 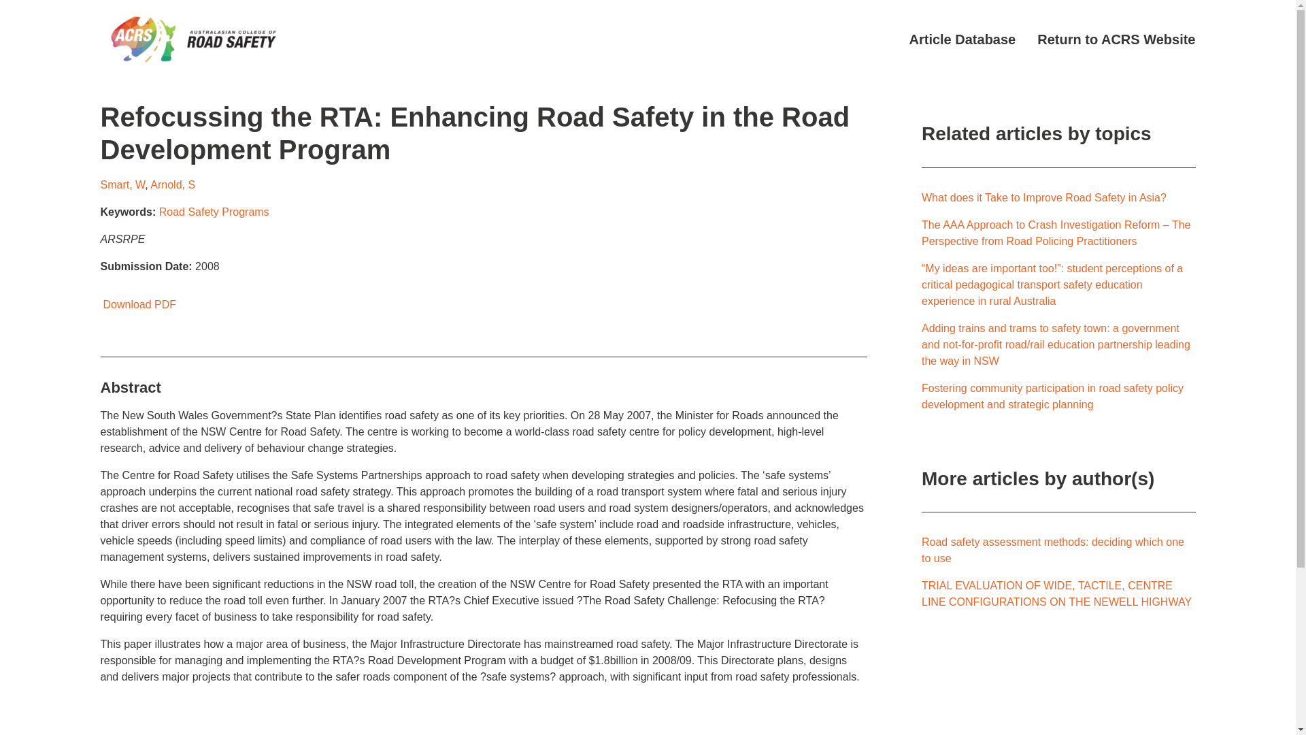 What do you see at coordinates (122, 184) in the screenshot?
I see `Smart, W` at bounding box center [122, 184].